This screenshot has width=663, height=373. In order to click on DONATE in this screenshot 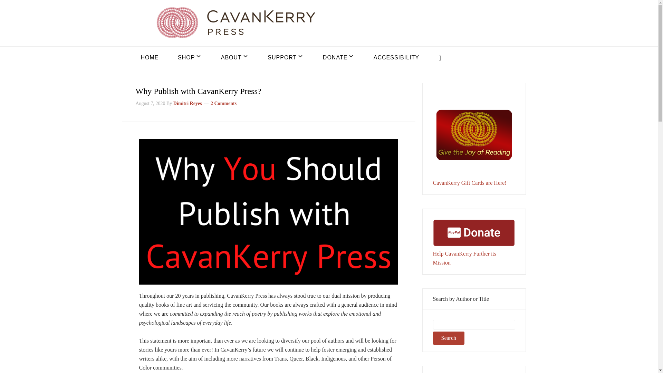, I will do `click(338, 57)`.